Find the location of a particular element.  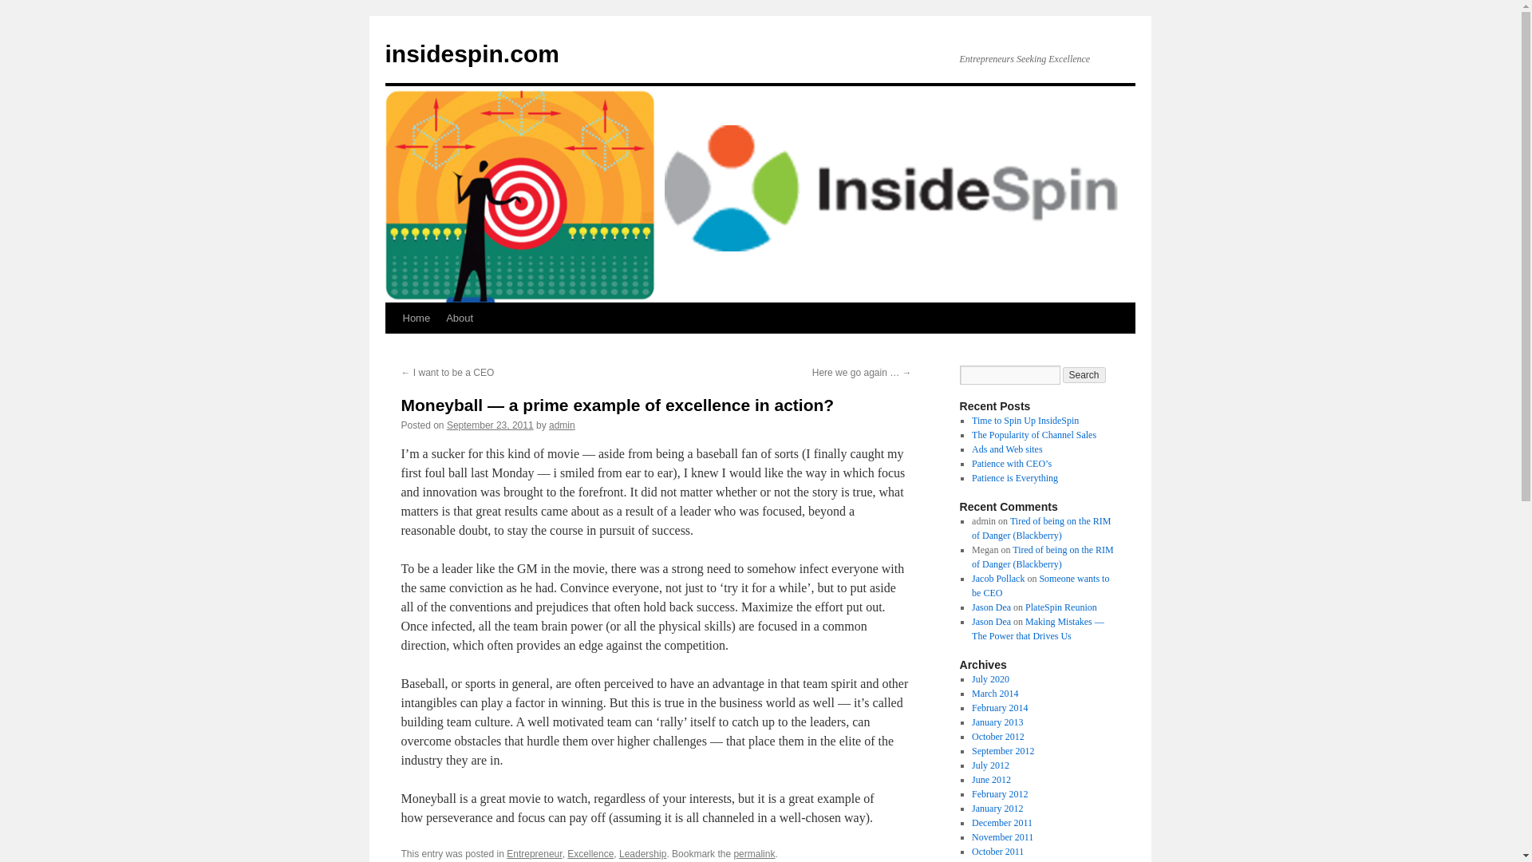

Someone wants to be CEO is located at coordinates (1040, 586).